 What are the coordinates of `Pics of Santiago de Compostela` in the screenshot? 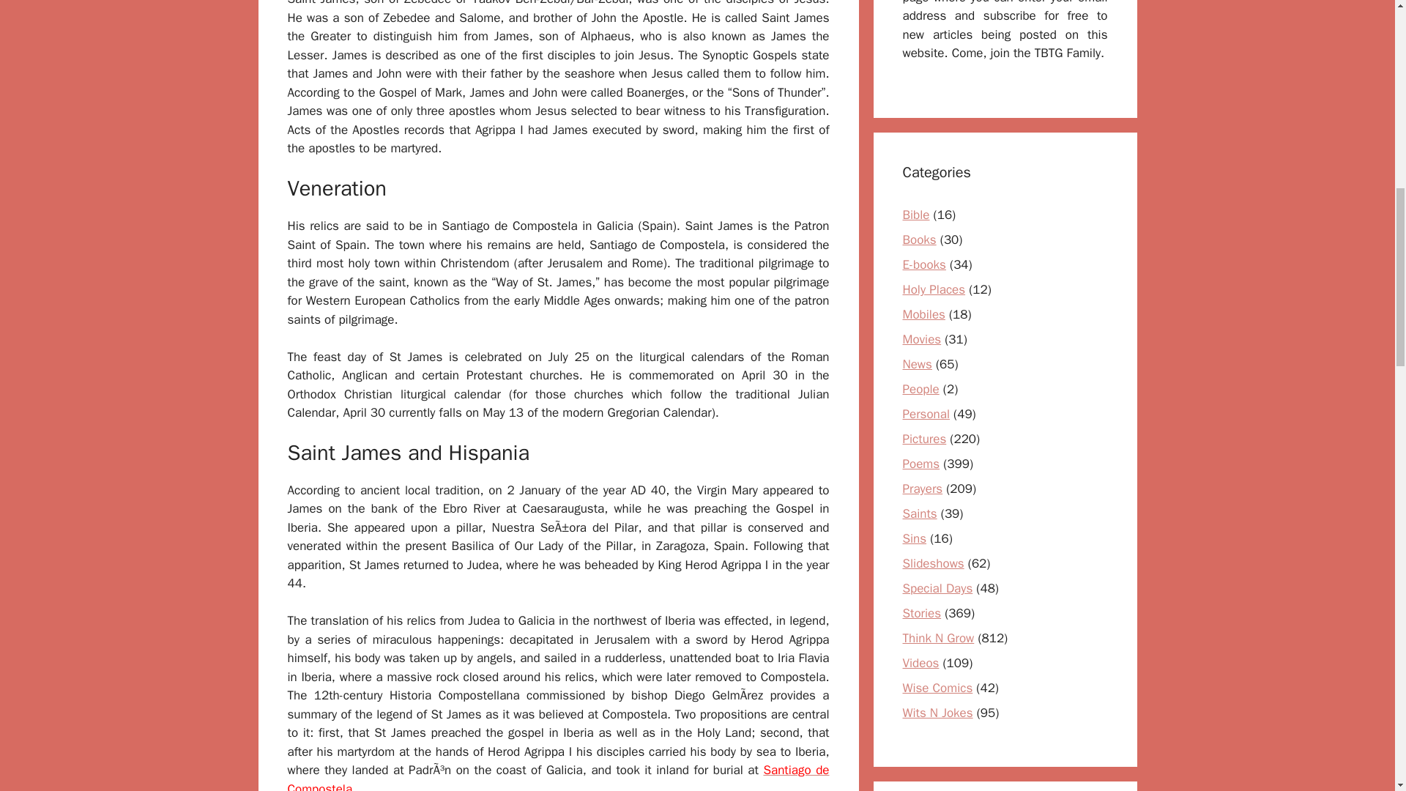 It's located at (558, 776).